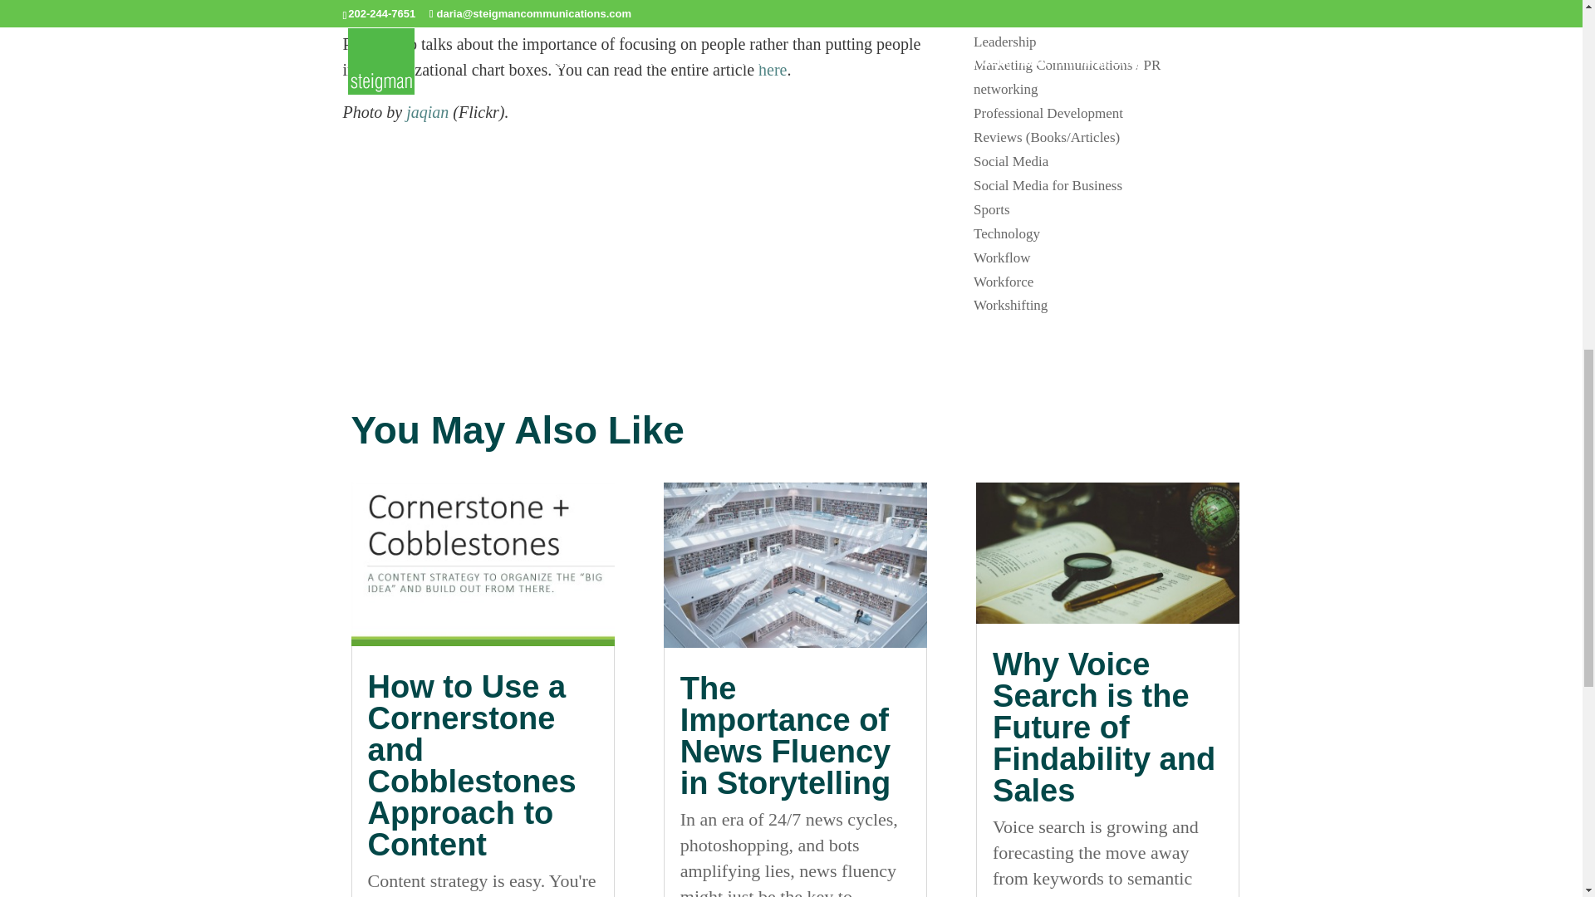  What do you see at coordinates (427, 111) in the screenshot?
I see `photo credit` at bounding box center [427, 111].